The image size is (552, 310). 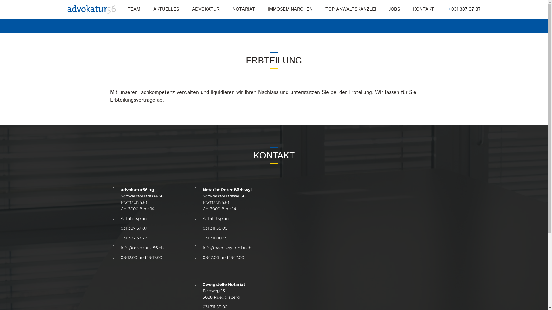 What do you see at coordinates (91, 9) in the screenshot?
I see `Firmenlogo_Advokatur56_400x75px.png` at bounding box center [91, 9].